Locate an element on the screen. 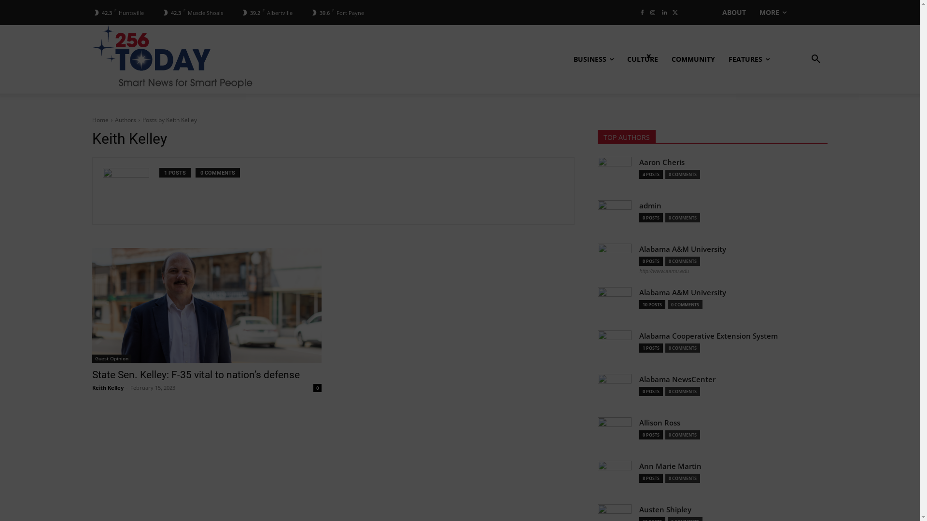 The width and height of the screenshot is (927, 521). Instagram is located at coordinates (653, 13).